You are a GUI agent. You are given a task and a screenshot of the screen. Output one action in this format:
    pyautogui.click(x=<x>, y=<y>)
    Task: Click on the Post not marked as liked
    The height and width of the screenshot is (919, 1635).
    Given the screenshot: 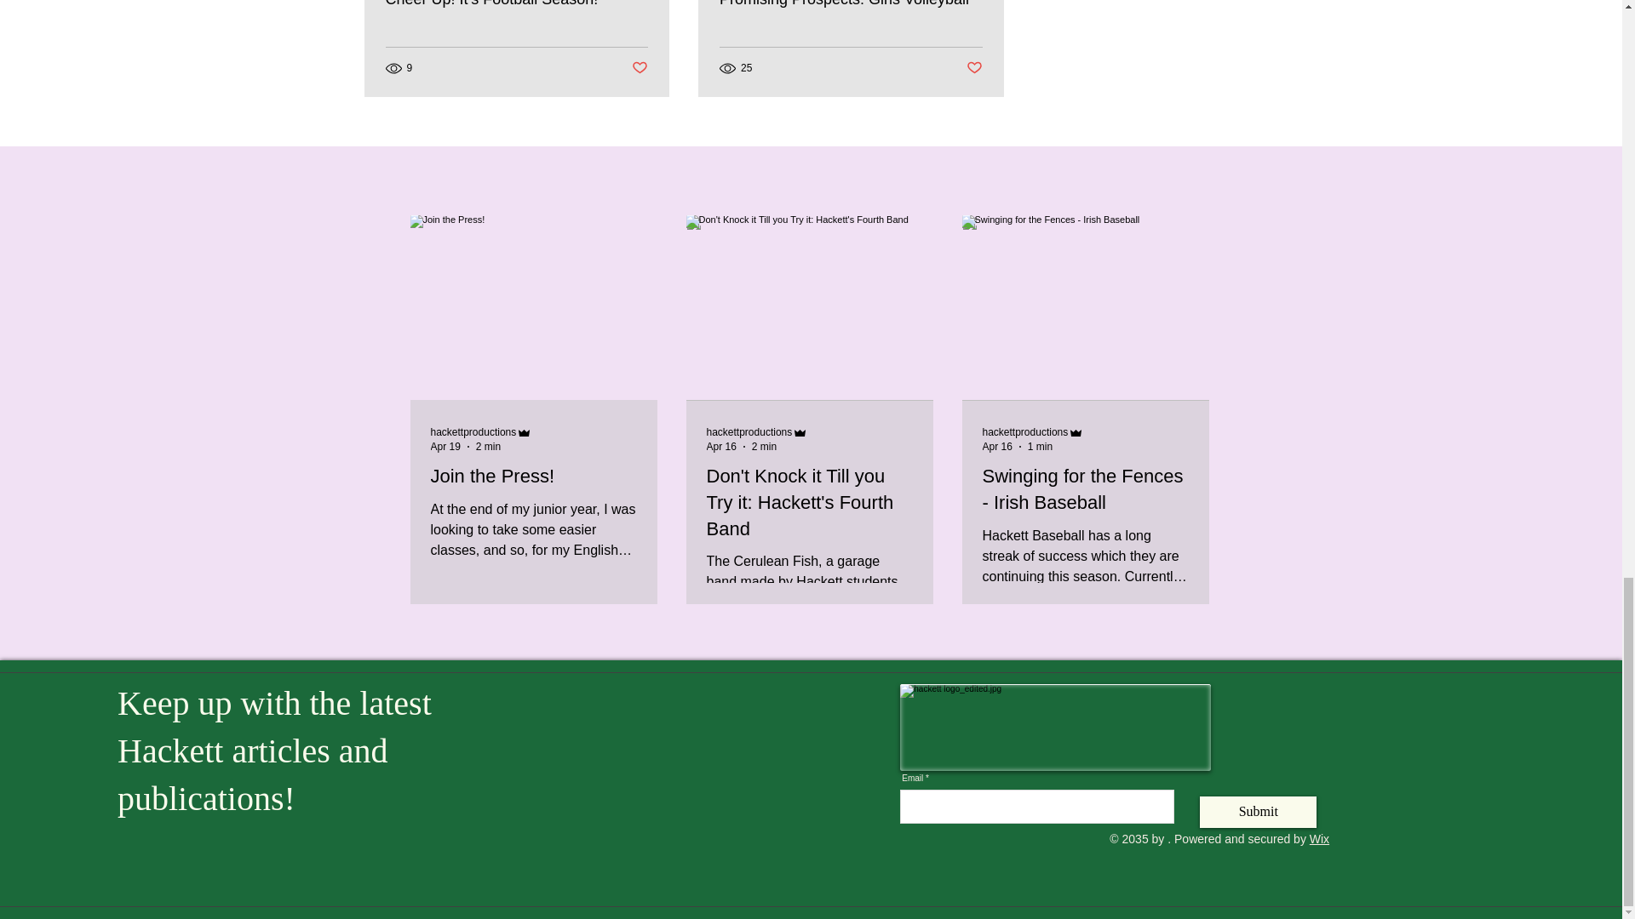 What is the action you would take?
    pyautogui.click(x=639, y=68)
    